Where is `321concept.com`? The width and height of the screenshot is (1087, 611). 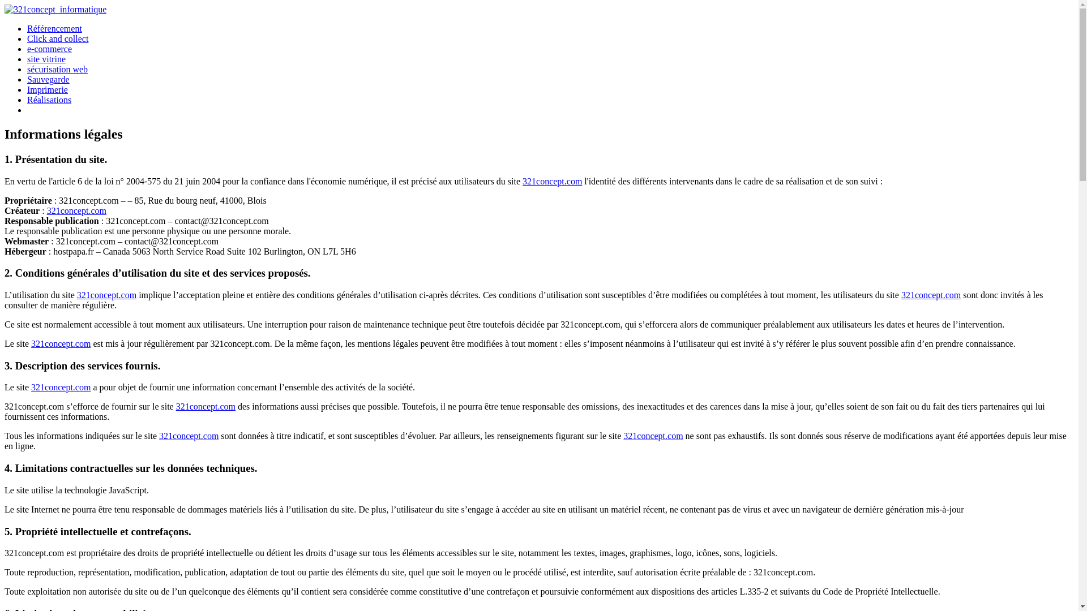
321concept.com is located at coordinates (106, 295).